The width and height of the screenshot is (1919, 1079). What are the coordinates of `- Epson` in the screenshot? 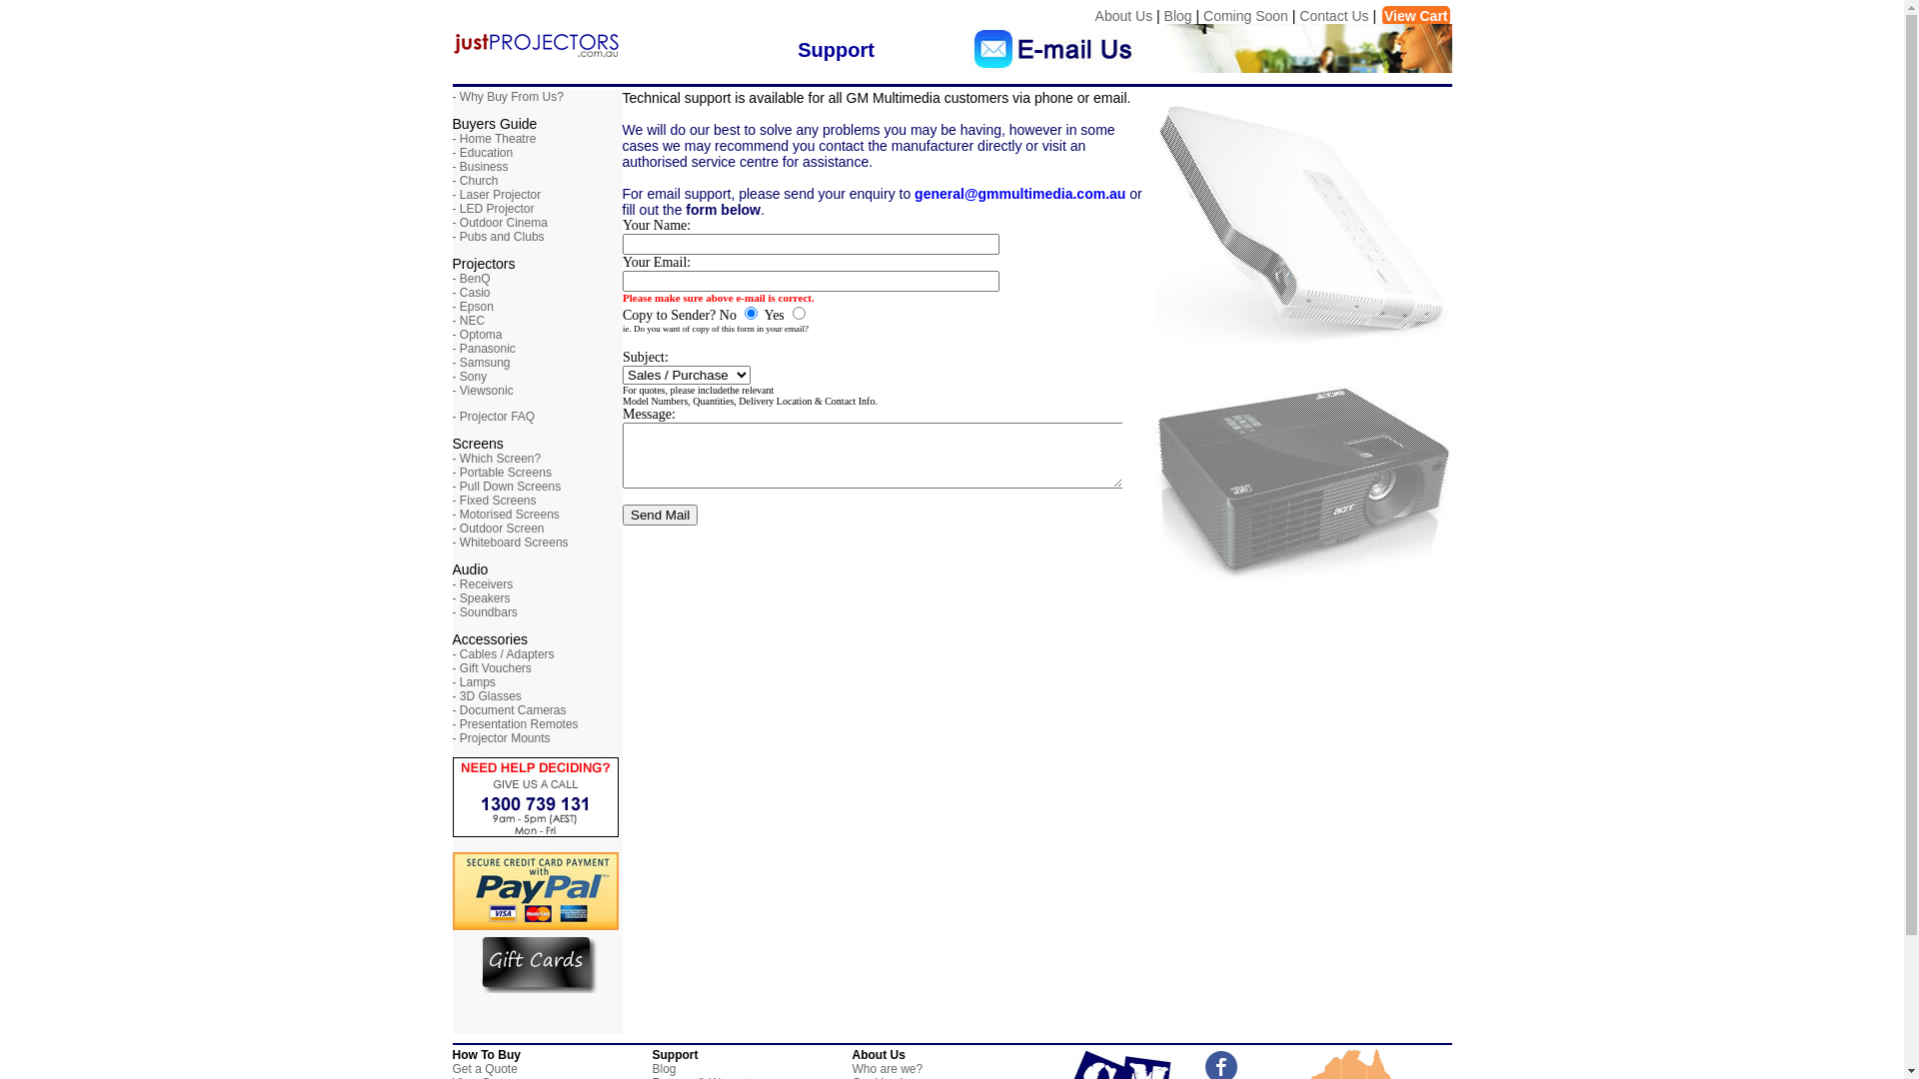 It's located at (472, 307).